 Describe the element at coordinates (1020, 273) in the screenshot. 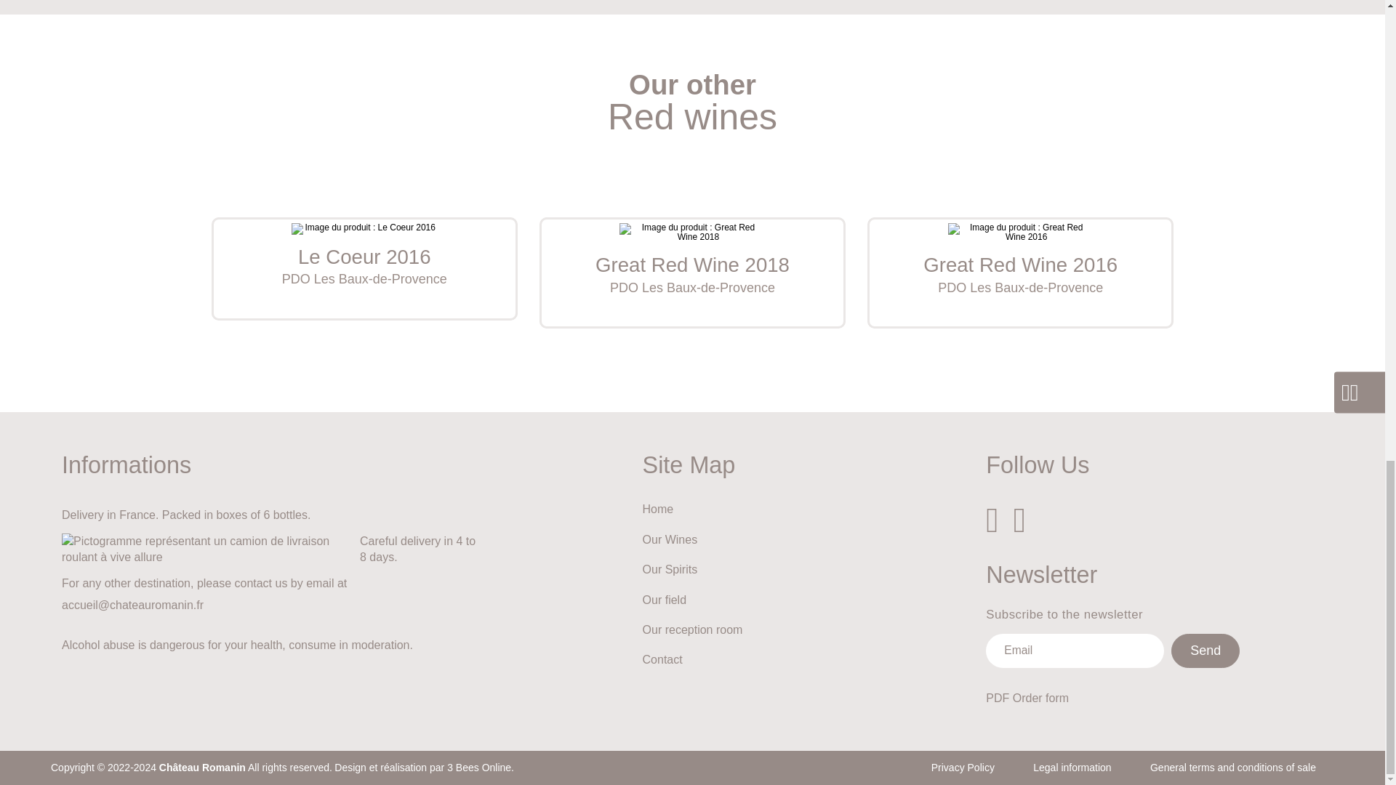

I see `Great Red Wine 2018` at that location.